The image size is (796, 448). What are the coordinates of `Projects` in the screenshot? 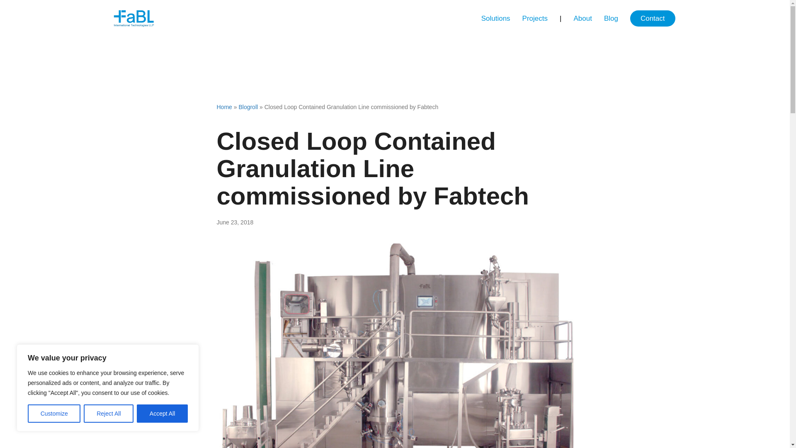 It's located at (535, 18).